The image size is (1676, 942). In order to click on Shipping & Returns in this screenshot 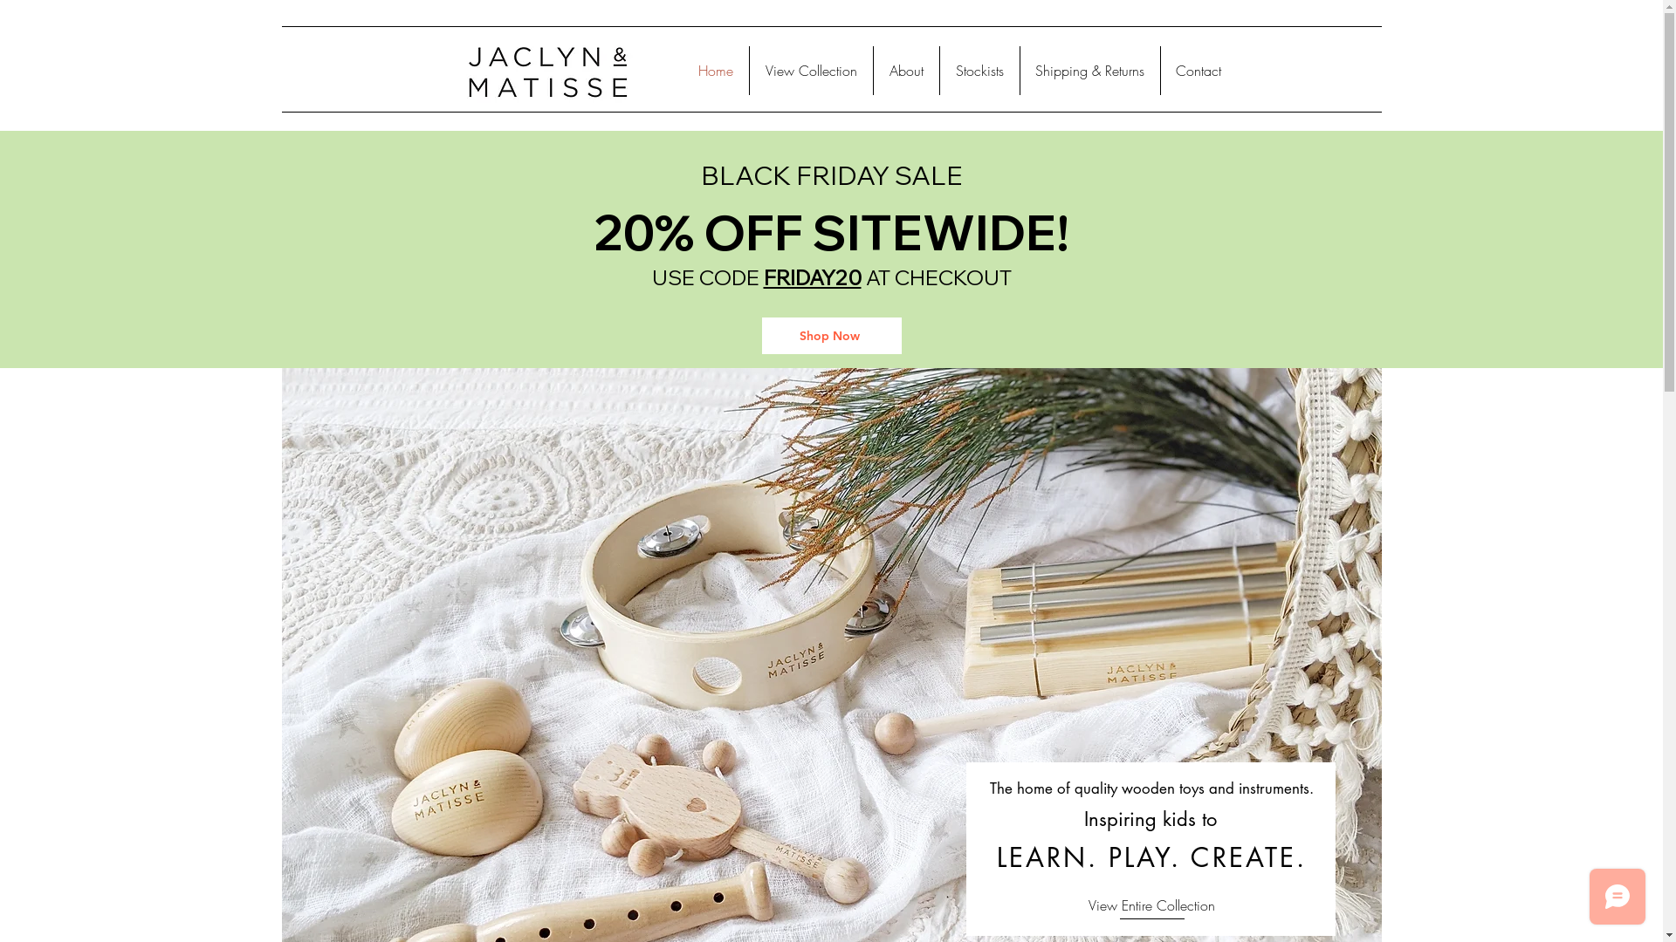, I will do `click(1089, 71)`.